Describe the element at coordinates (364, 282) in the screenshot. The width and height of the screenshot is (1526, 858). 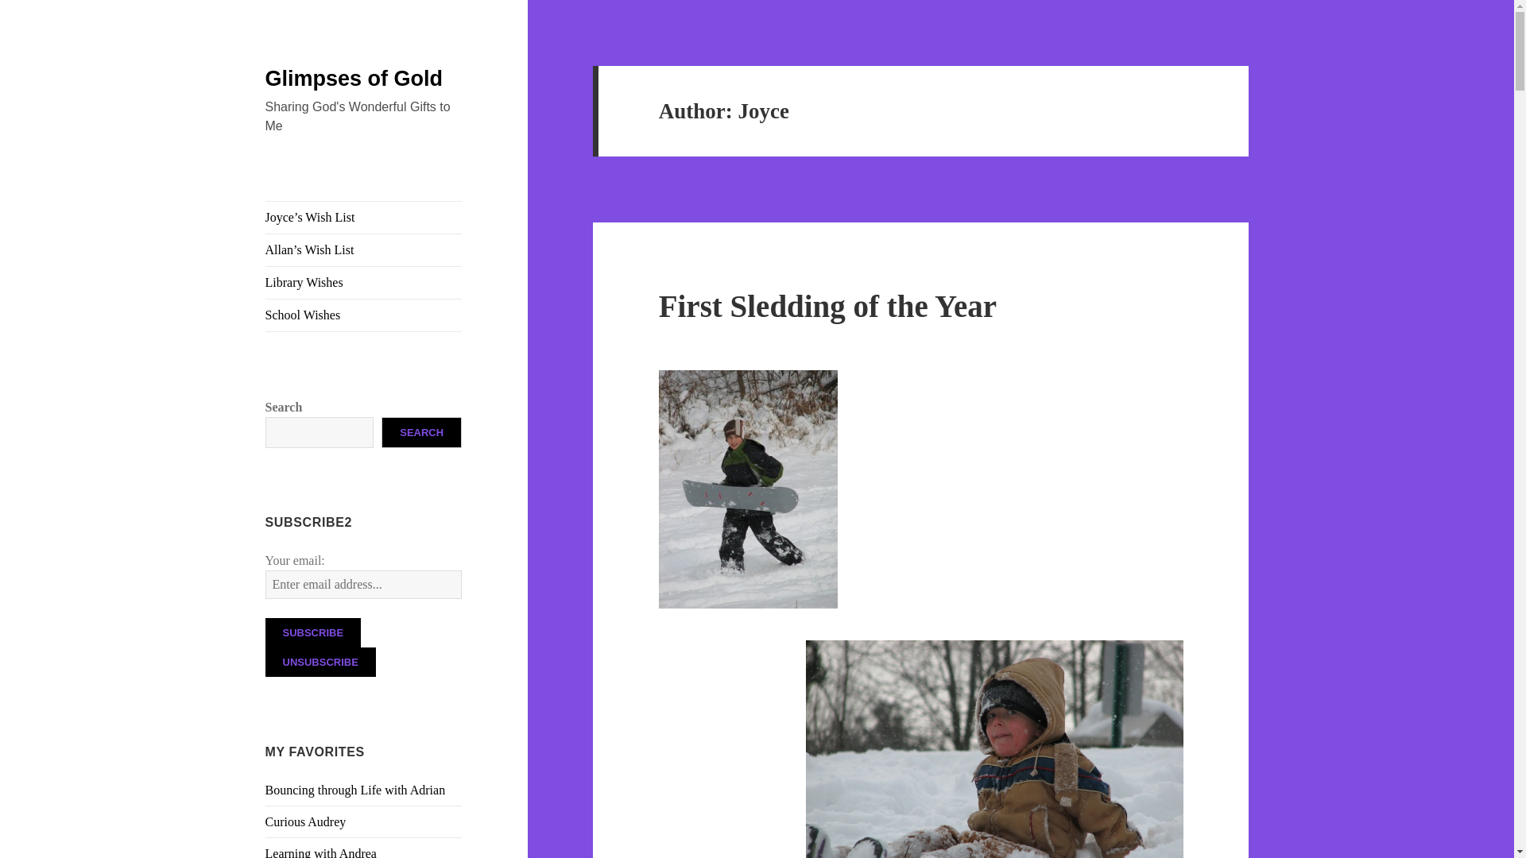
I see `Library Wishes` at that location.